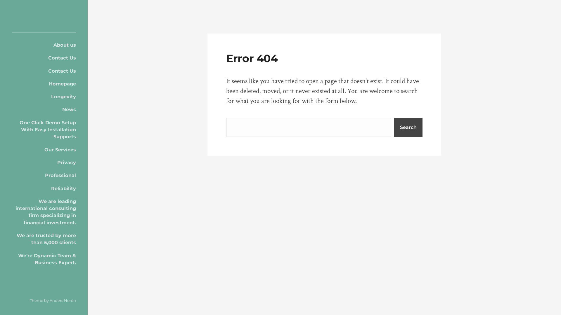 This screenshot has height=315, width=561. I want to click on Privacy, so click(44, 162).